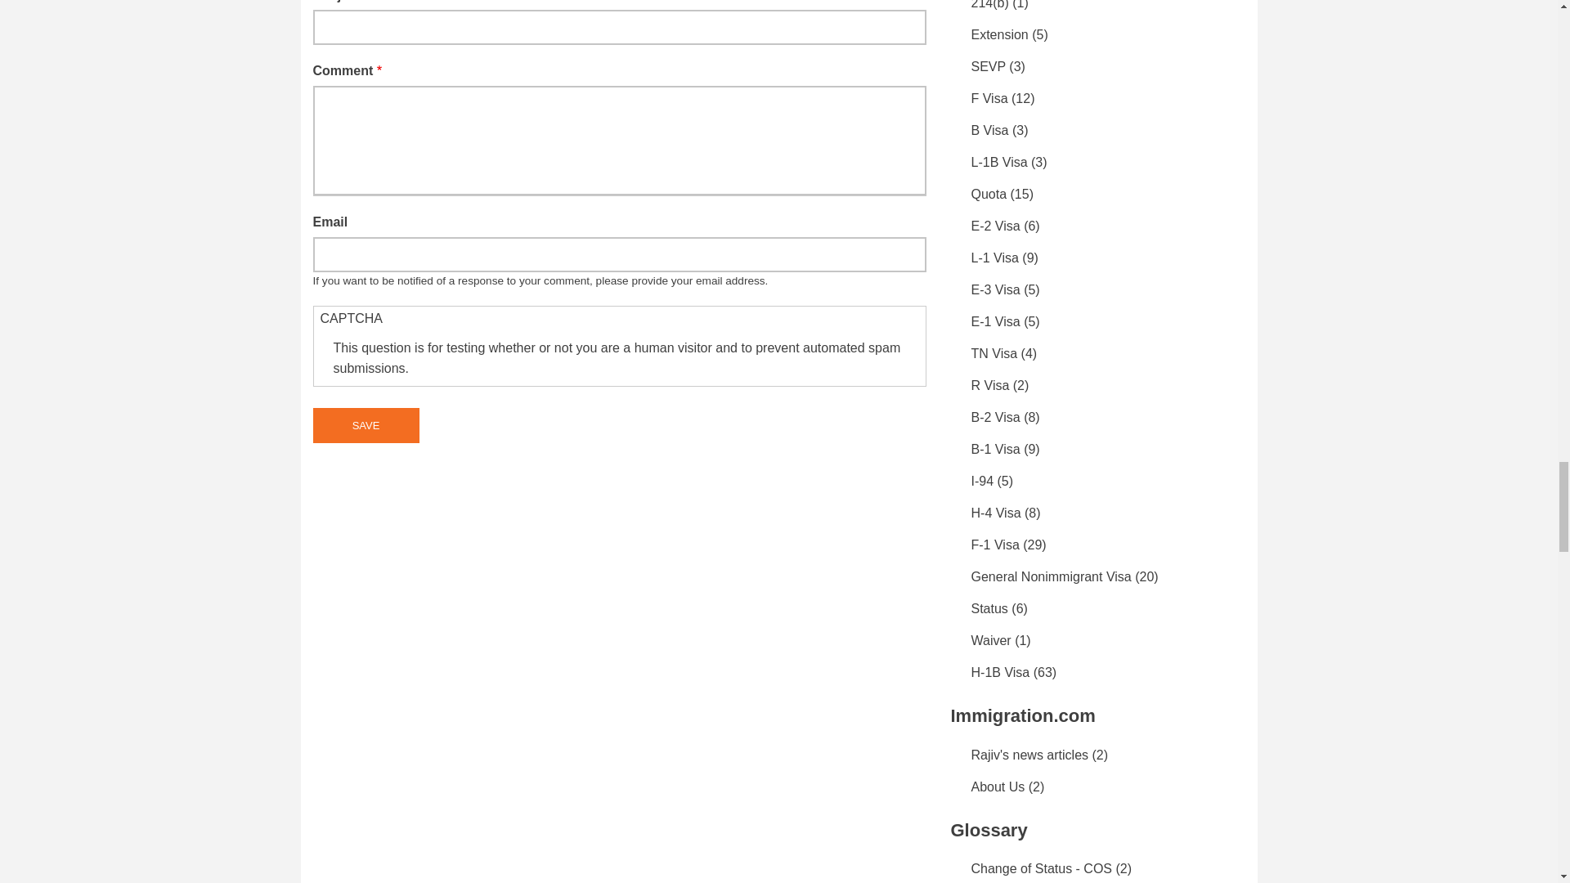 The height and width of the screenshot is (883, 1570). What do you see at coordinates (366, 425) in the screenshot?
I see `Save` at bounding box center [366, 425].